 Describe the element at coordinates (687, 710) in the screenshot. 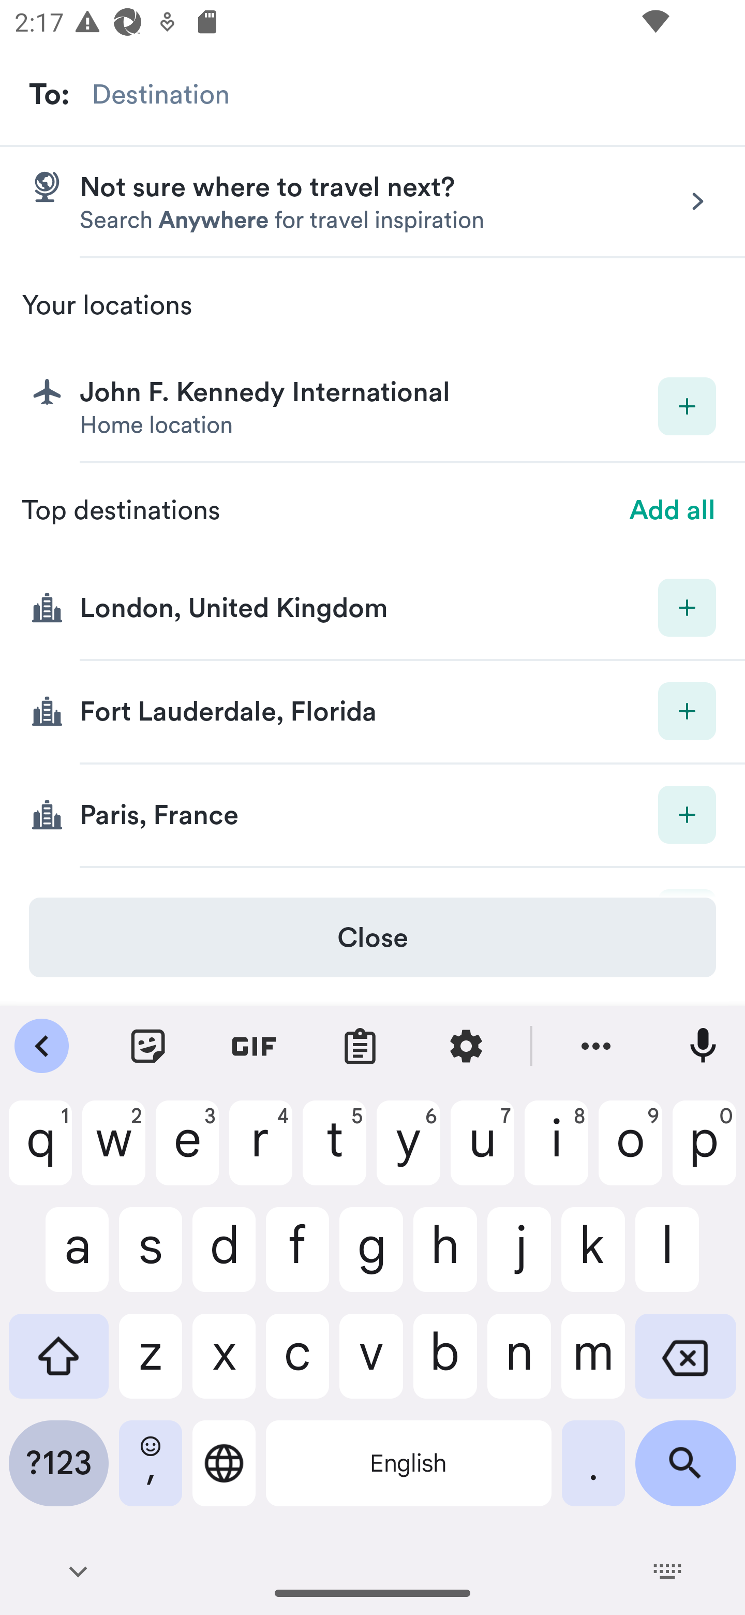

I see `Add destination` at that location.